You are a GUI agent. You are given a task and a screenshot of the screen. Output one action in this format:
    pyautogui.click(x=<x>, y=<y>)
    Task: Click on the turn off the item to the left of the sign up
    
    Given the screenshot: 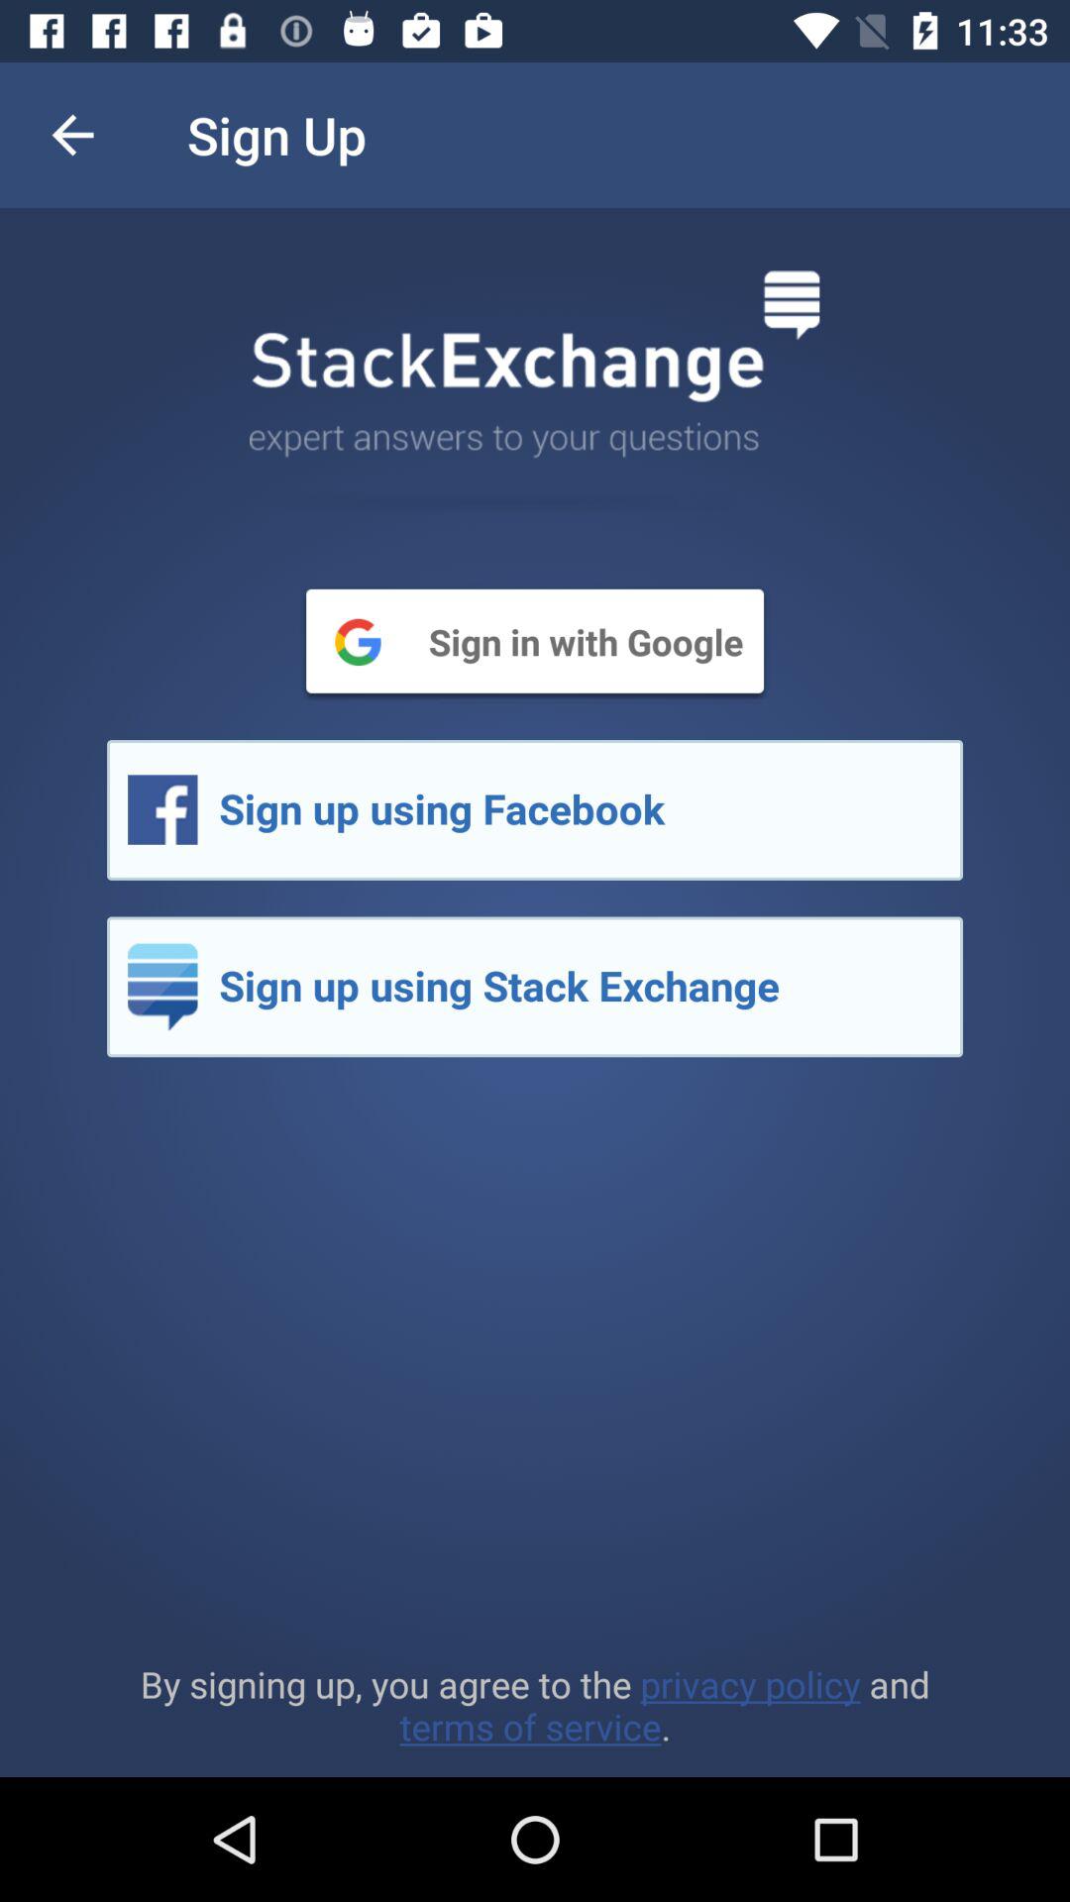 What is the action you would take?
    pyautogui.click(x=72, y=135)
    